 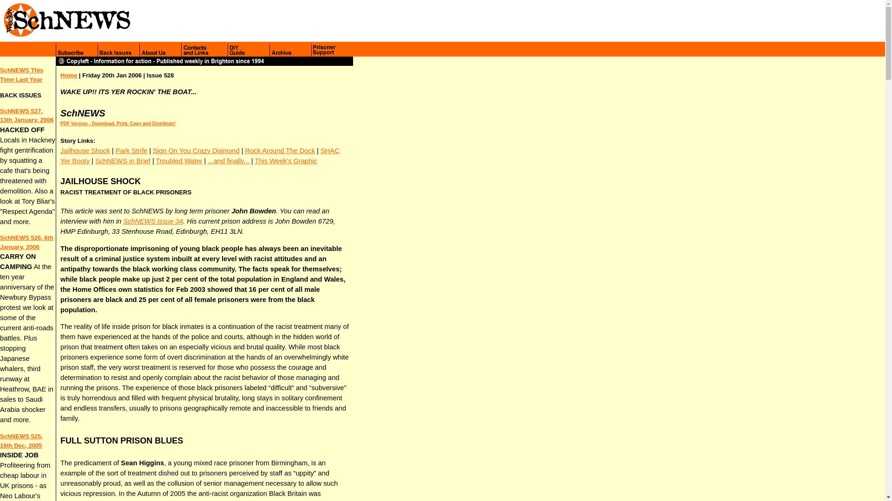 I want to click on Sign On You Crazy Diamond, so click(x=196, y=150).